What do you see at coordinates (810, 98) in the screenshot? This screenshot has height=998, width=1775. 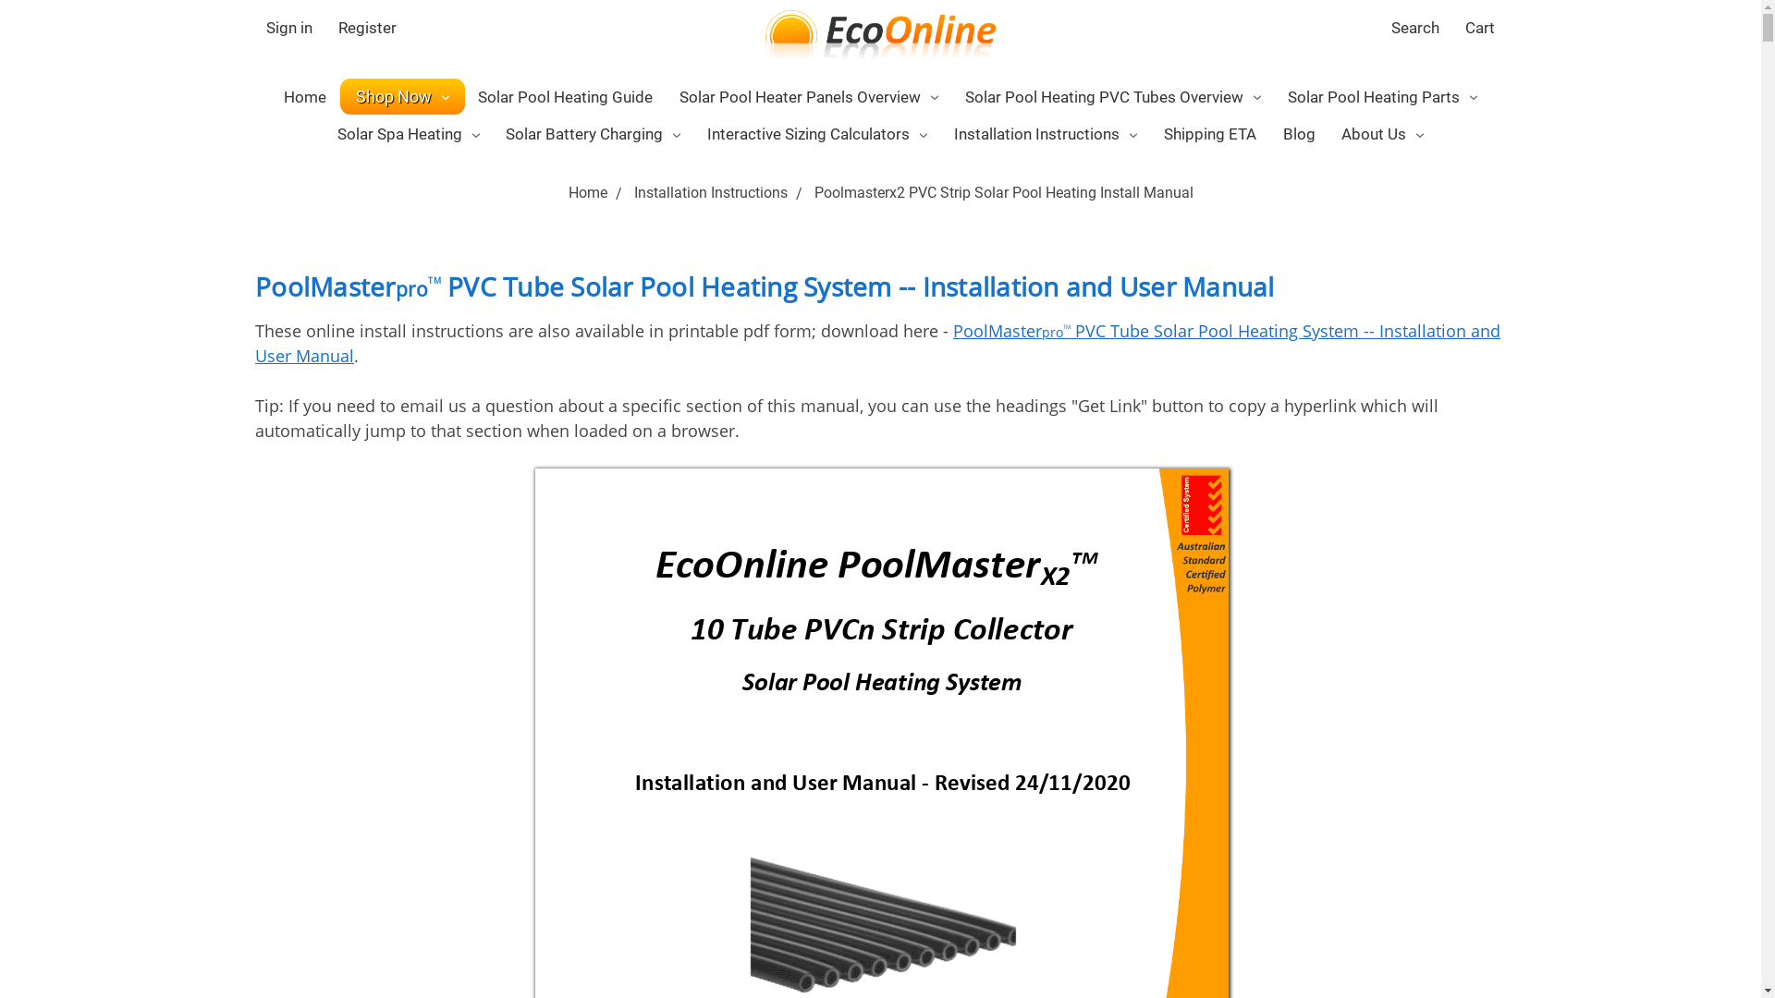 I see `Solar Pool Heater Panels Overview` at bounding box center [810, 98].